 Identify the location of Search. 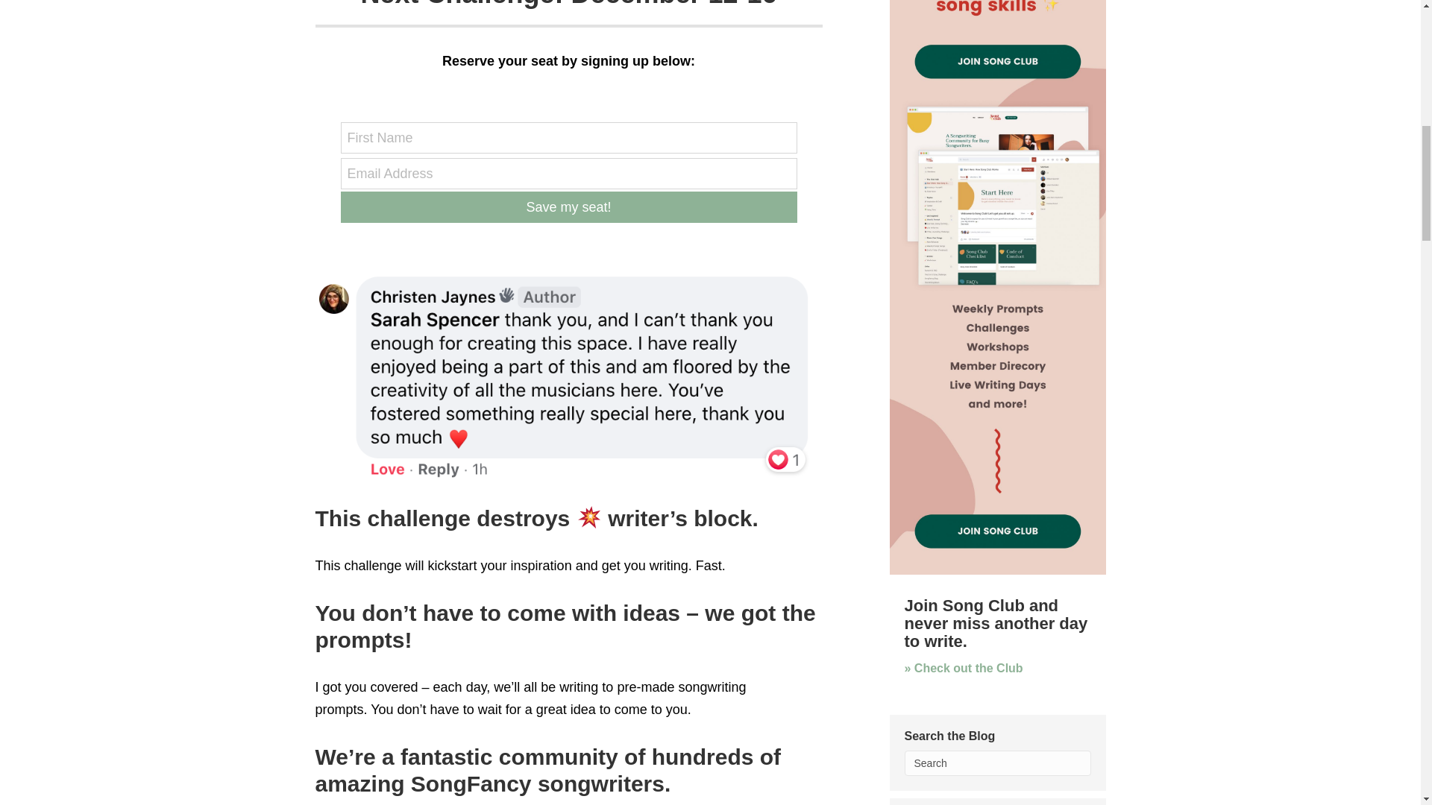
(996, 763).